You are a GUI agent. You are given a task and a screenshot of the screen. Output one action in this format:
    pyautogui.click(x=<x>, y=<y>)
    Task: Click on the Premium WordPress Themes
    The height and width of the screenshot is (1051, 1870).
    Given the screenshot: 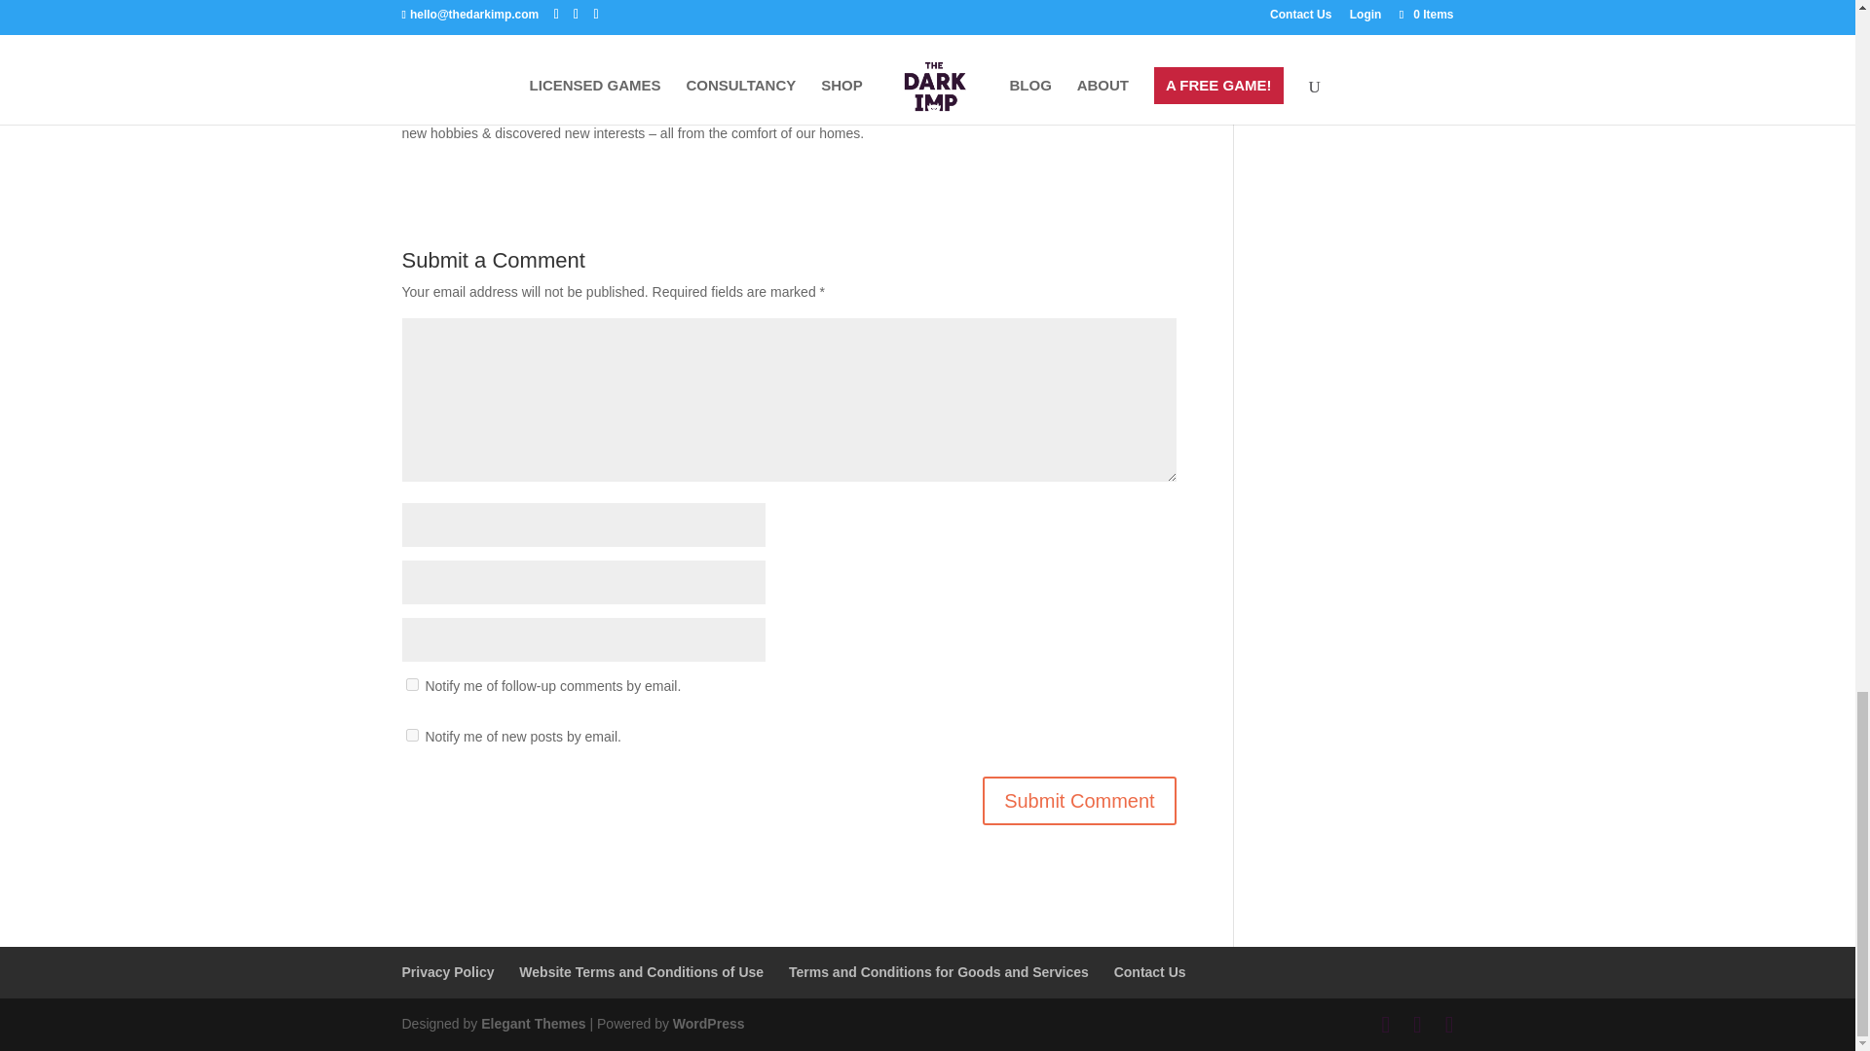 What is the action you would take?
    pyautogui.click(x=532, y=1024)
    